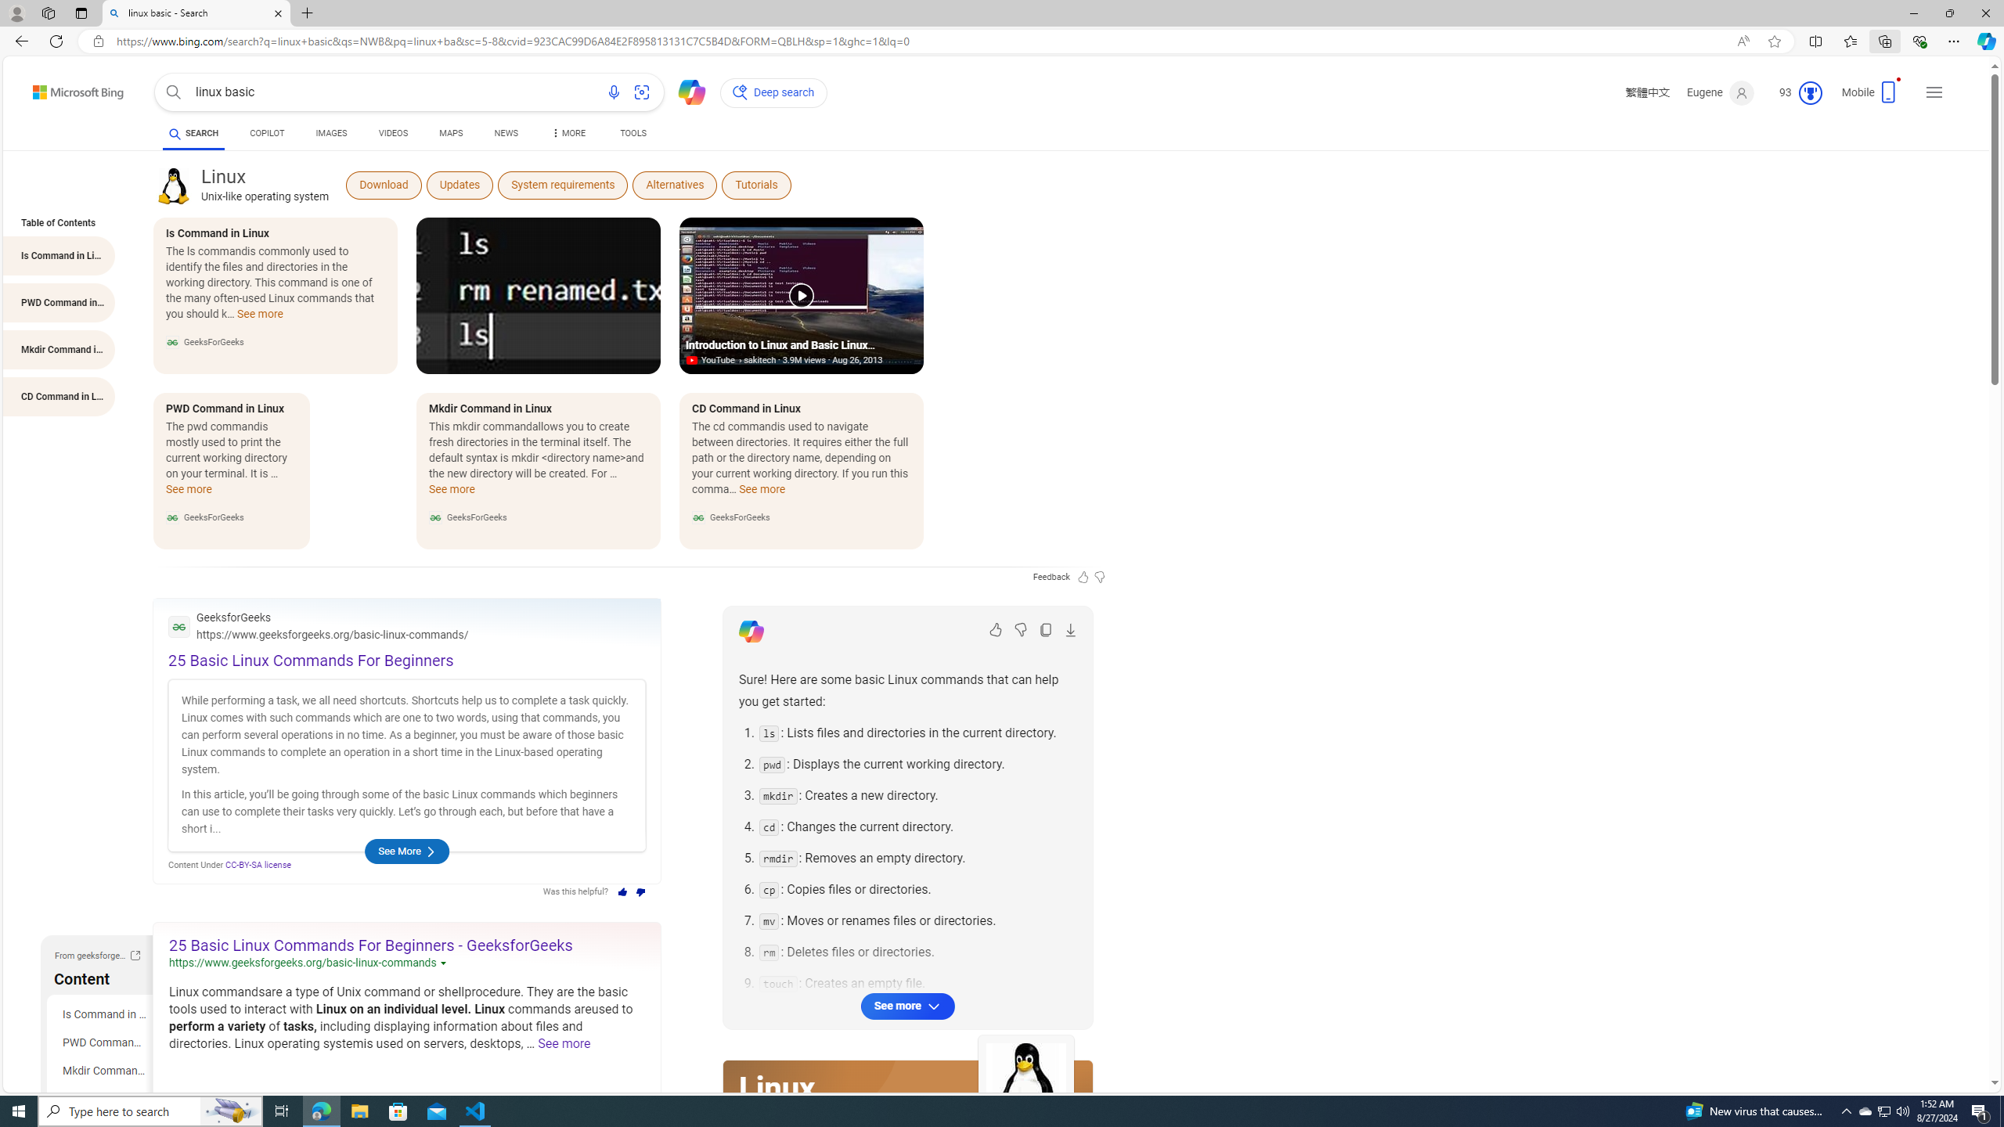  I want to click on Back to Bing search, so click(69, 88).